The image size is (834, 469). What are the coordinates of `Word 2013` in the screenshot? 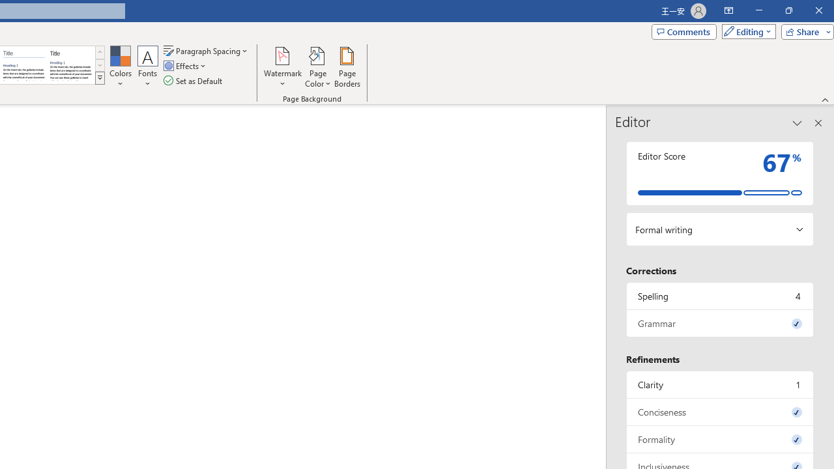 It's located at (70, 65).